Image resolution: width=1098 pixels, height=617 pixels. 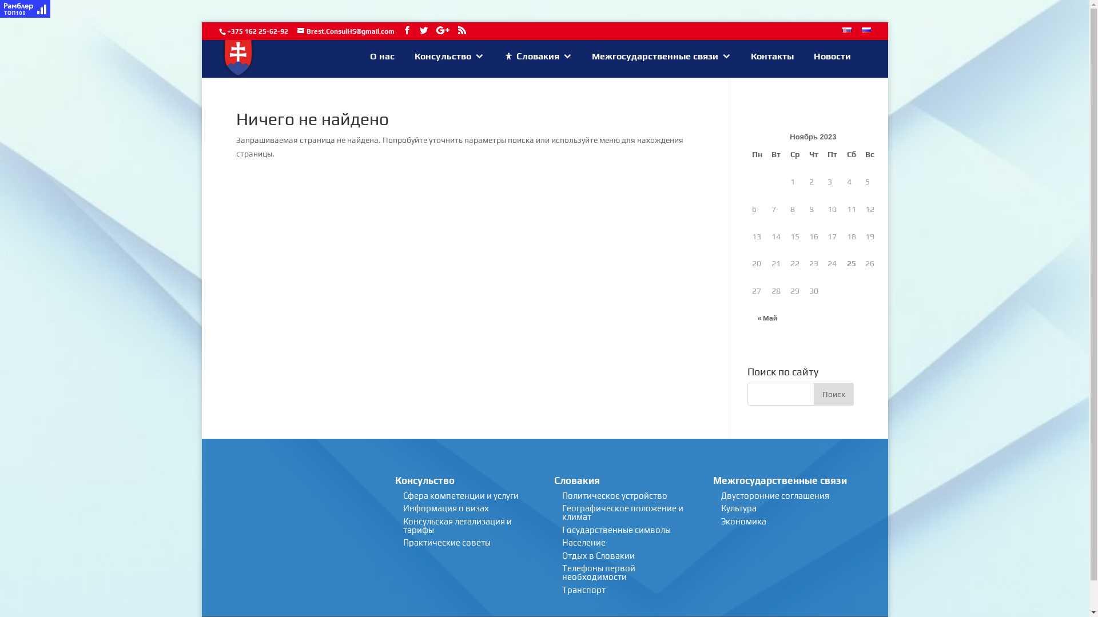 What do you see at coordinates (25, 9) in the screenshot?
I see `Rambler's Top100` at bounding box center [25, 9].